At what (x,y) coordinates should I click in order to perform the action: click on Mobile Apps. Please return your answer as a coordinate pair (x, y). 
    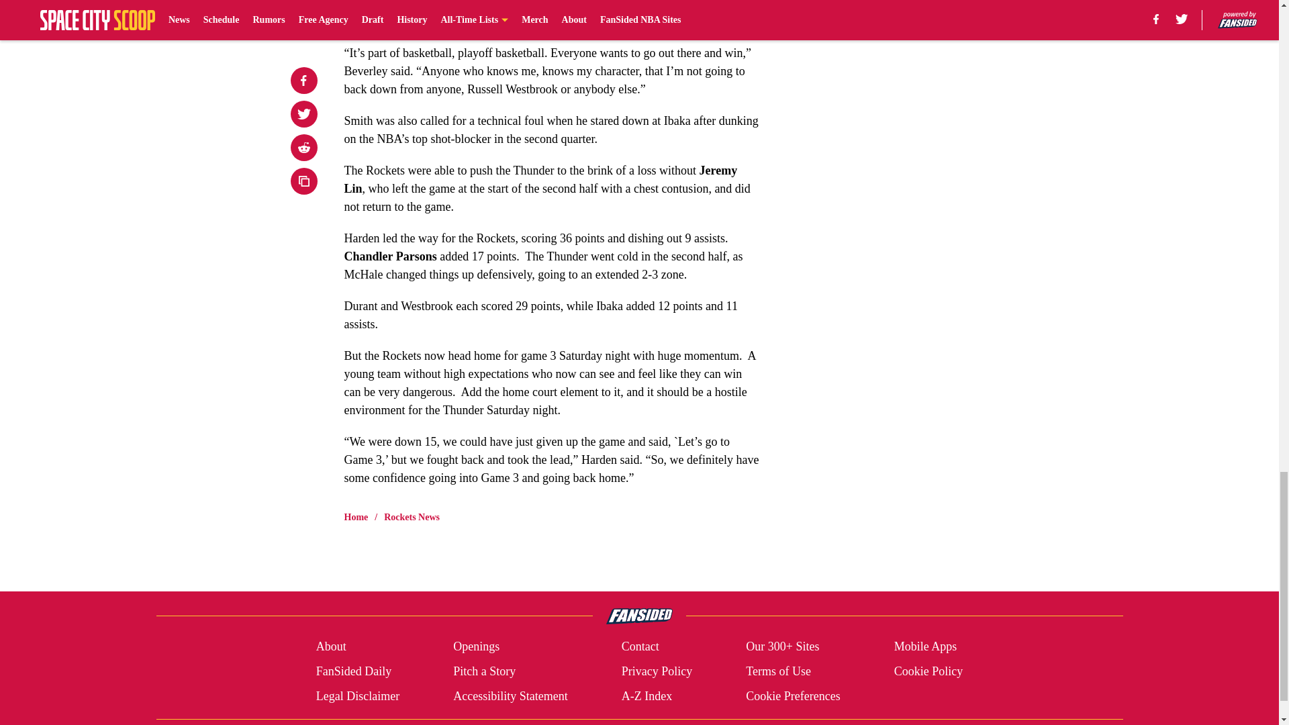
    Looking at the image, I should click on (926, 647).